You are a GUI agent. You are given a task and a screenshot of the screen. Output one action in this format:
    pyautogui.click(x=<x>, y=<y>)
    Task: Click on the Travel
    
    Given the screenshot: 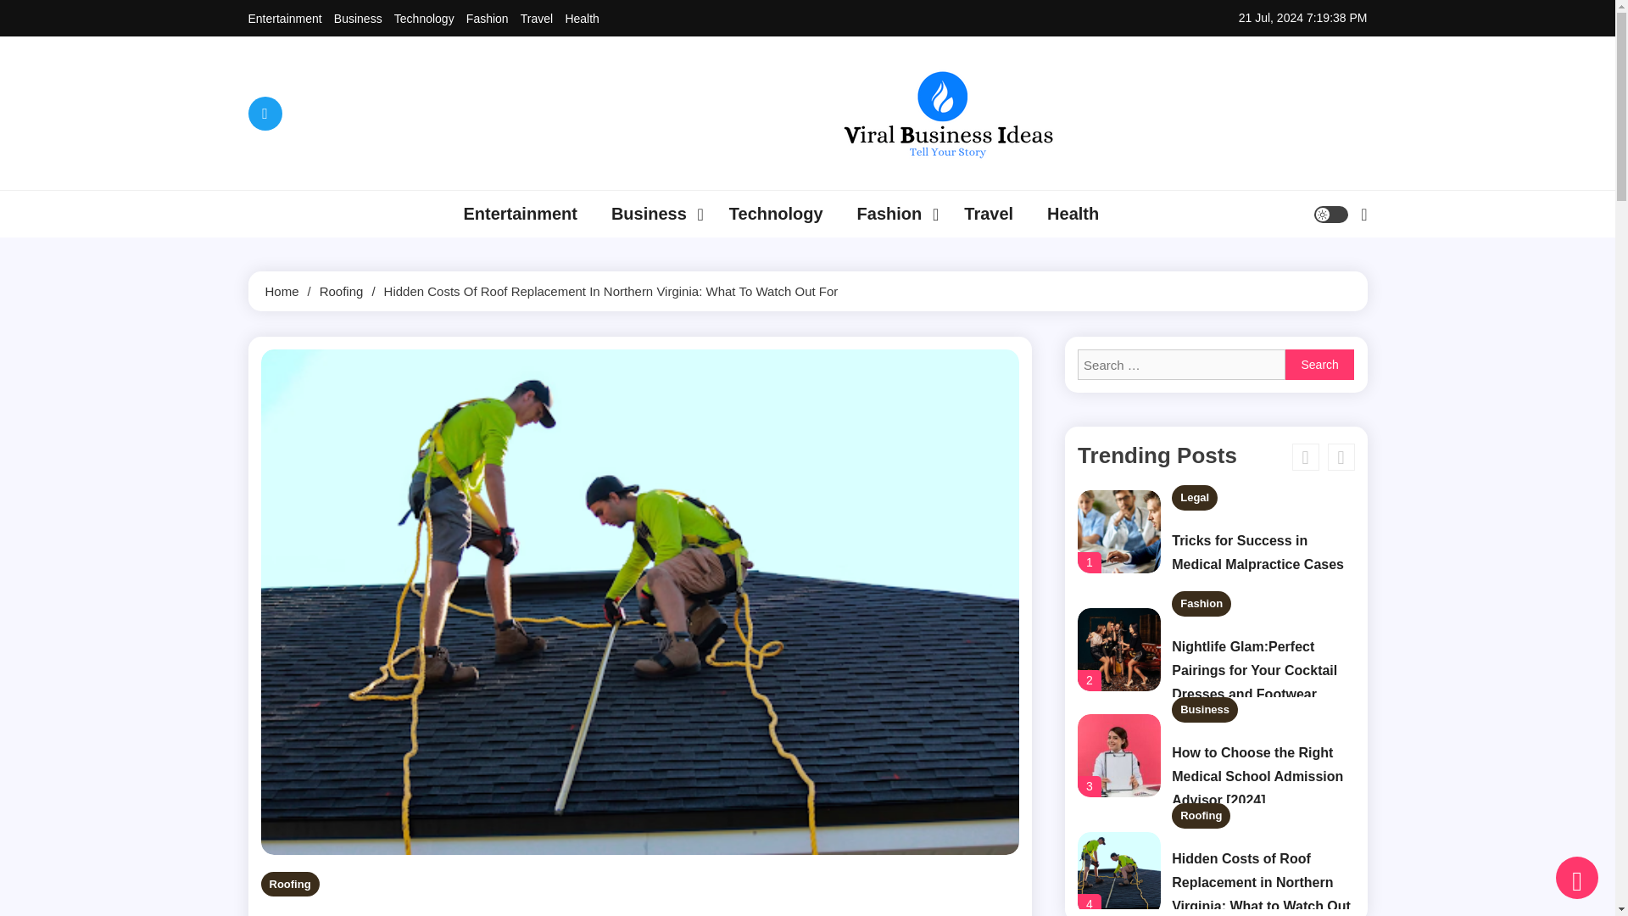 What is the action you would take?
    pyautogui.click(x=537, y=19)
    